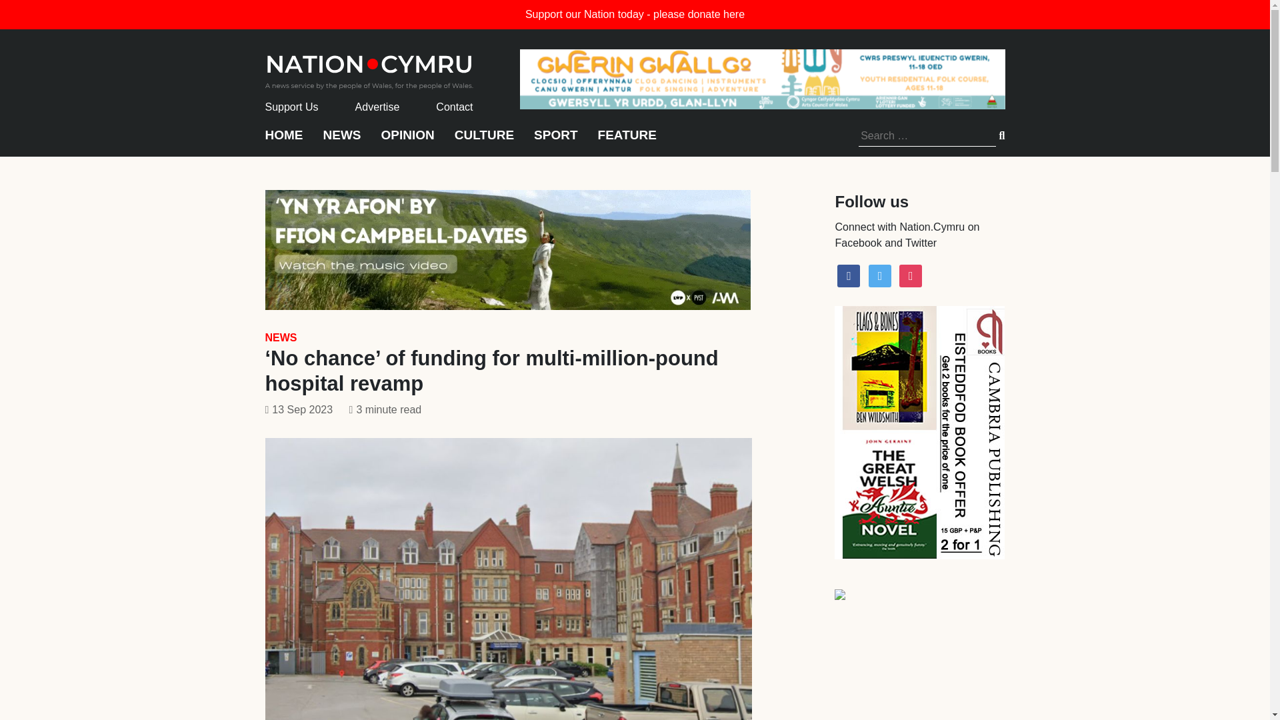 Image resolution: width=1280 pixels, height=720 pixels. Describe the element at coordinates (454, 107) in the screenshot. I see `Contact` at that location.